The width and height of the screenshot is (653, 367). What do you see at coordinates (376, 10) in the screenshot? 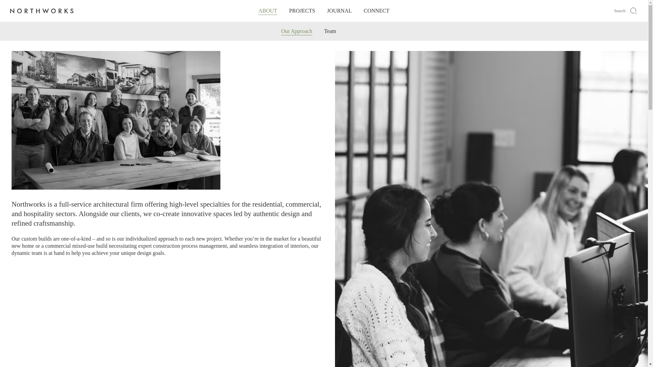
I see `CONNECT` at bounding box center [376, 10].